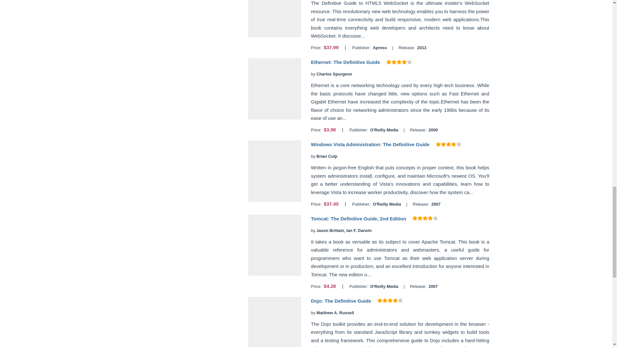 Image resolution: width=617 pixels, height=347 pixels. Describe the element at coordinates (341, 301) in the screenshot. I see `Dojo: The Definitive Guide` at that location.